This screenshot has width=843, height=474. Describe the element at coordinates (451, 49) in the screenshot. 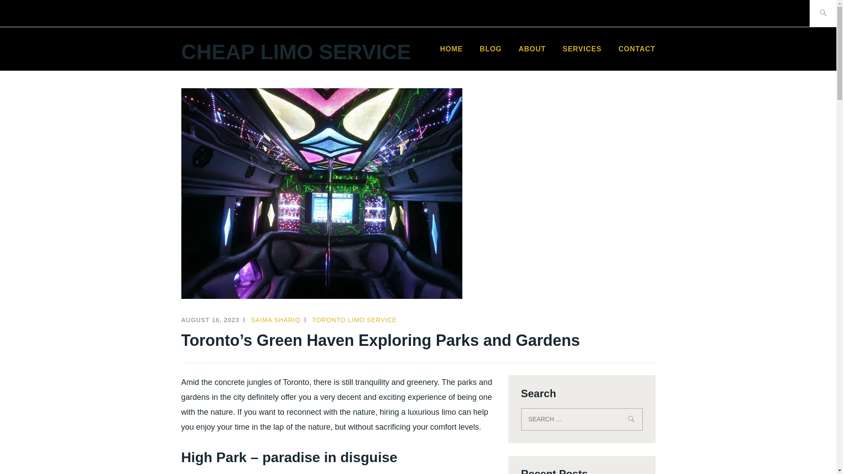

I see `HOME` at that location.